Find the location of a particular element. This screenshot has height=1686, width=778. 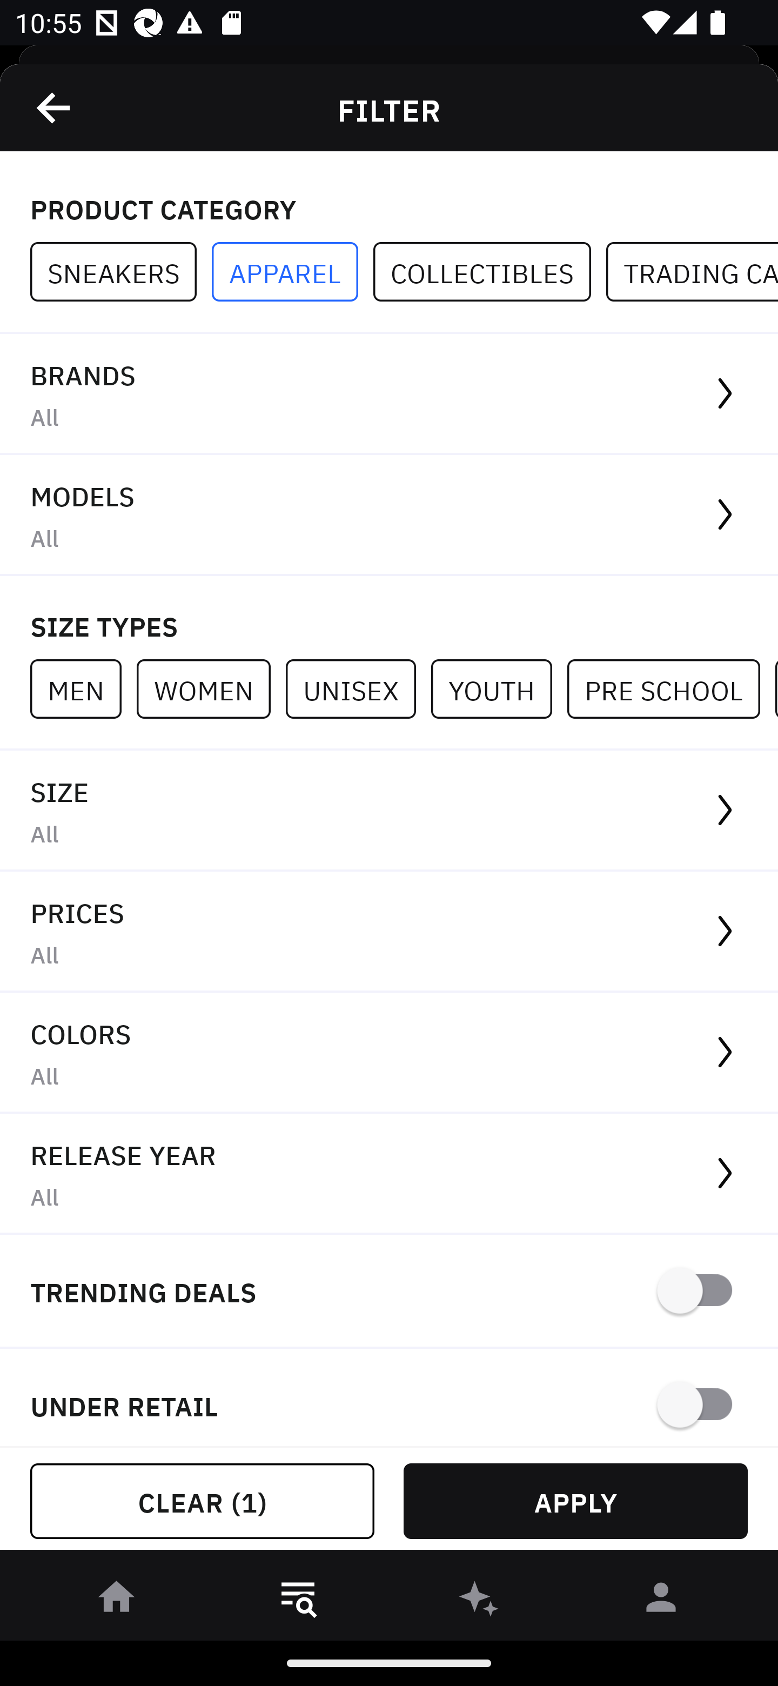

TRADING CARDS is located at coordinates (692, 272).